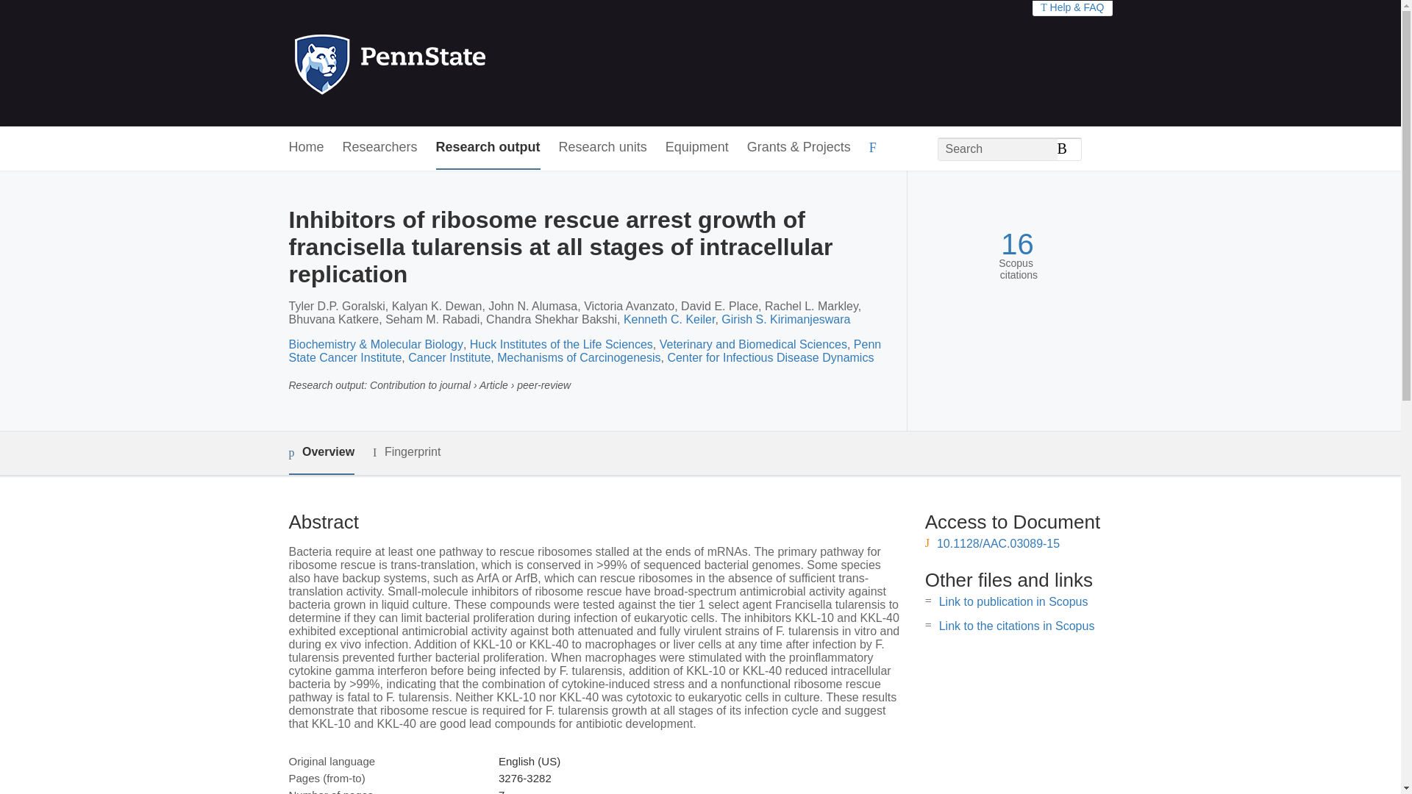  I want to click on Research units, so click(603, 148).